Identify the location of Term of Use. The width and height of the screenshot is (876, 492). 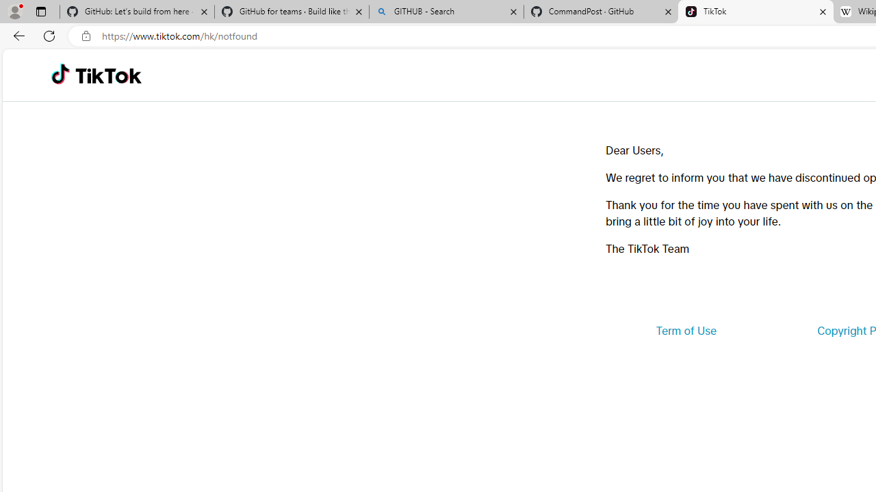
(686, 331).